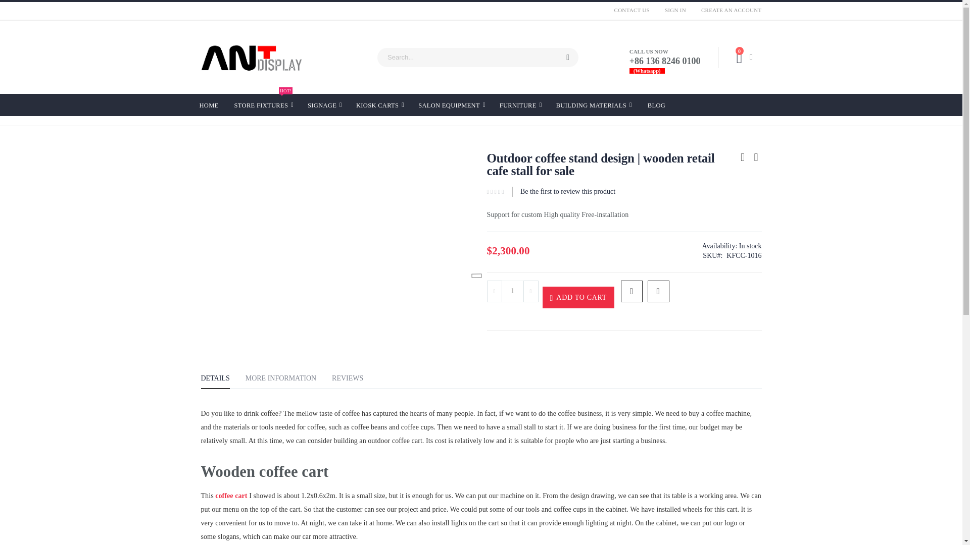 This screenshot has width=970, height=545. I want to click on HOME, so click(512, 292).